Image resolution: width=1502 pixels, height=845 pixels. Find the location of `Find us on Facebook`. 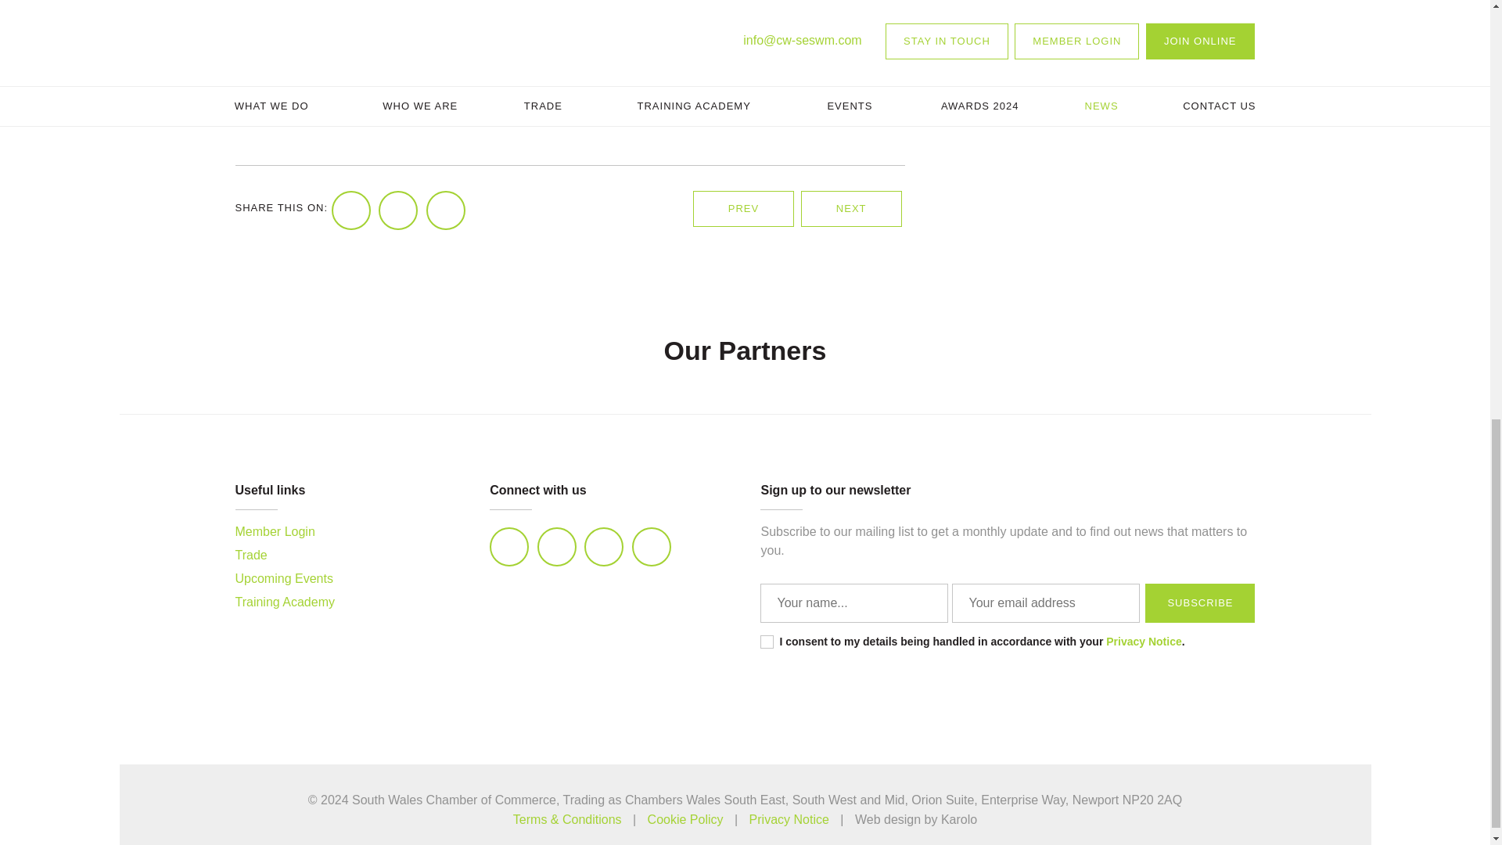

Find us on Facebook is located at coordinates (603, 546).